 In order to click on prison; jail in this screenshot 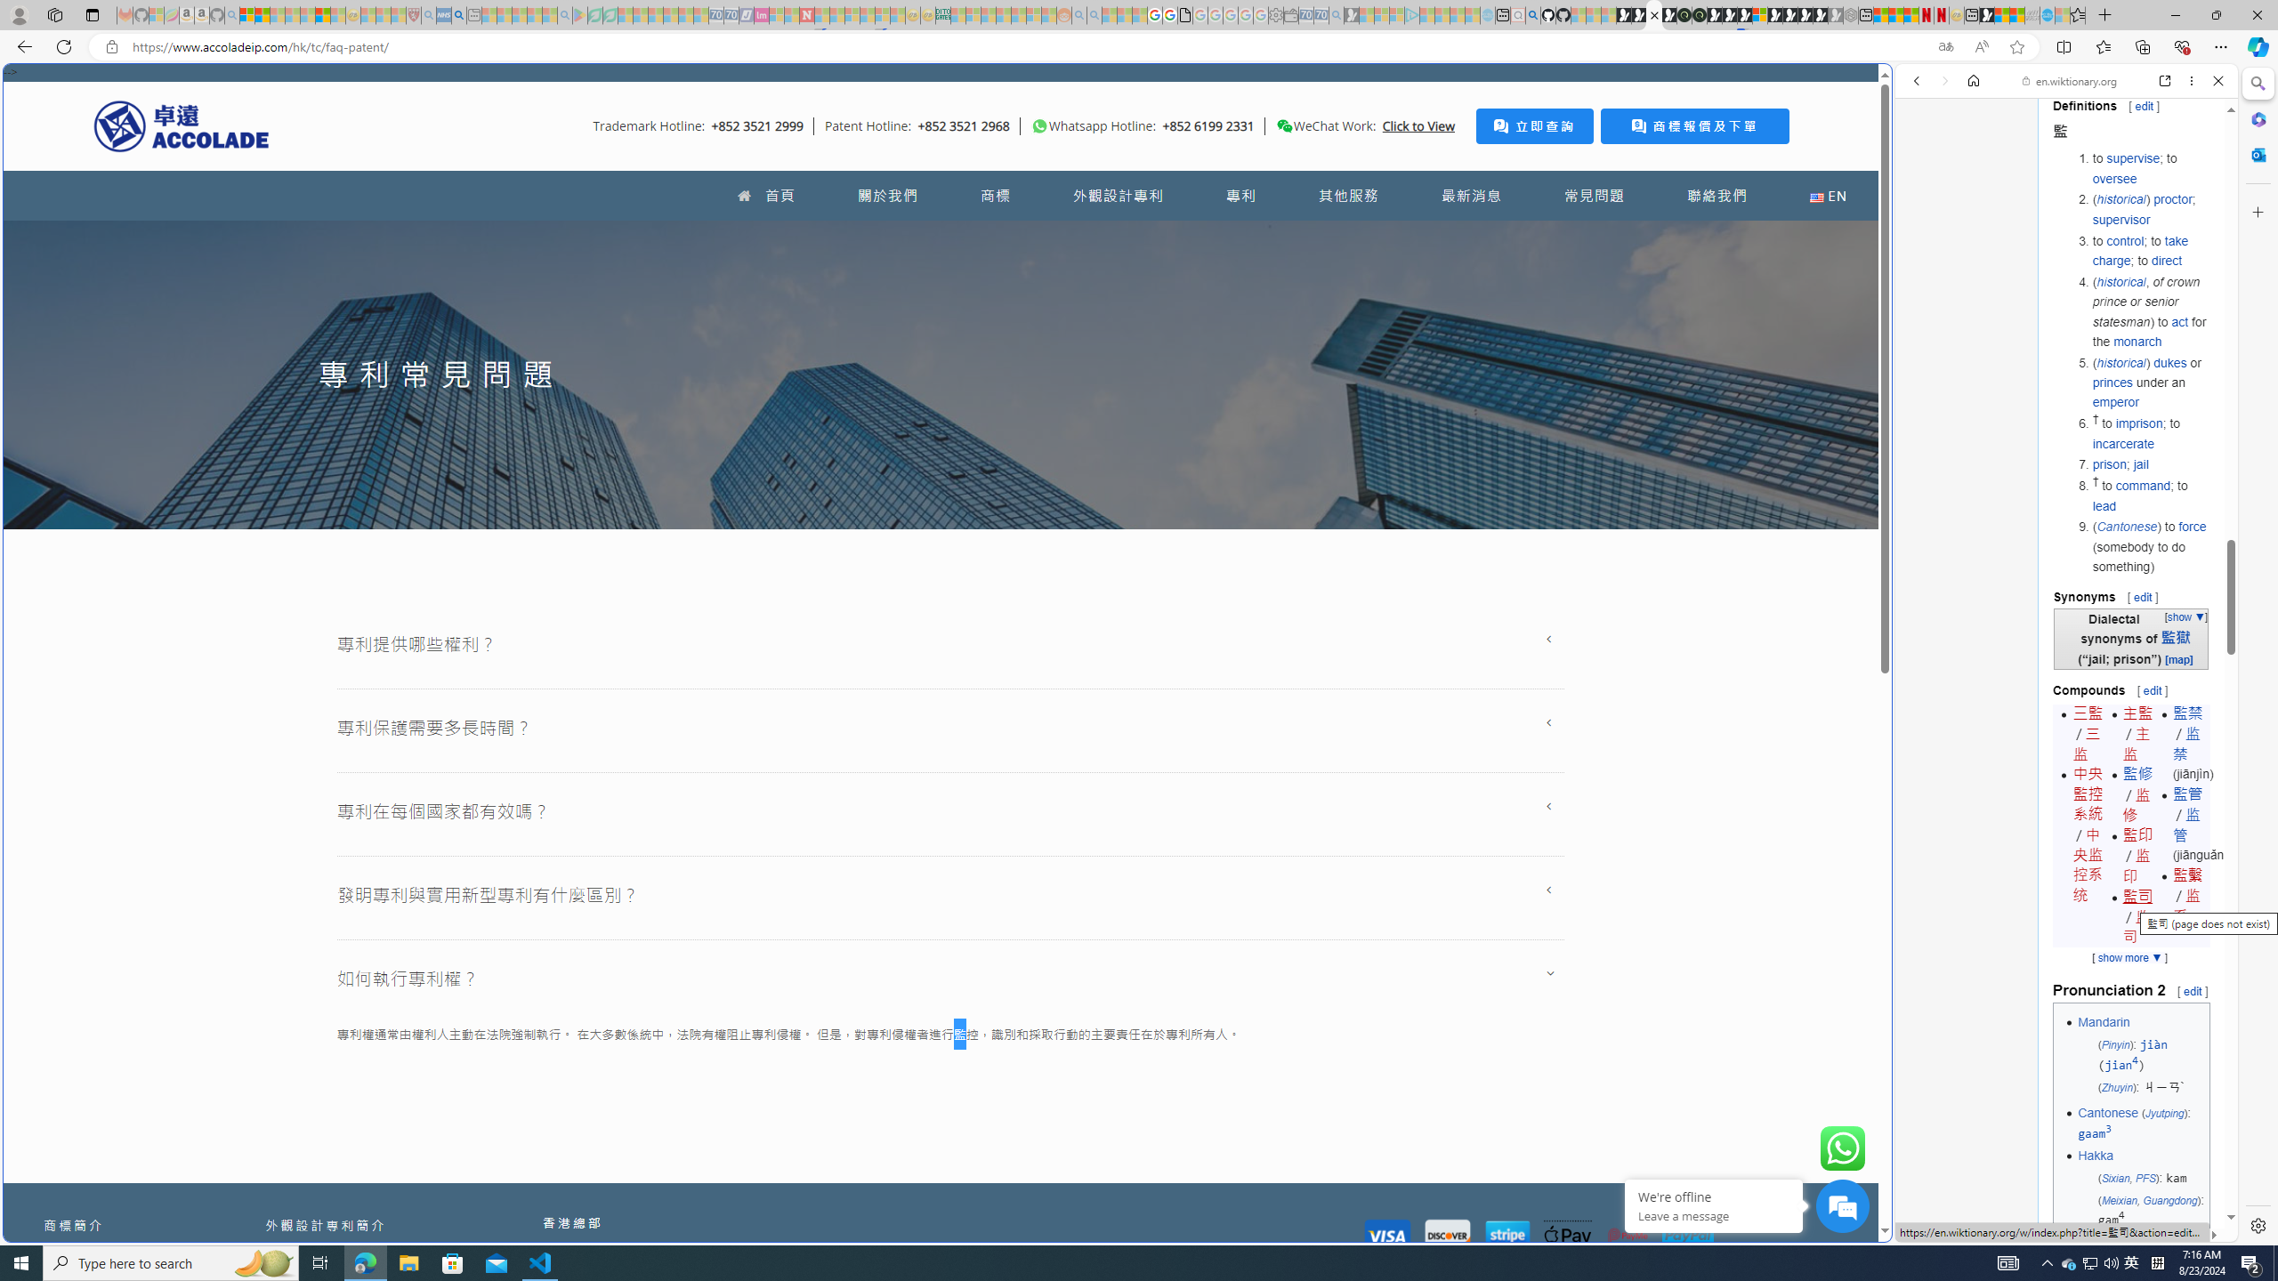, I will do `click(2150, 464)`.